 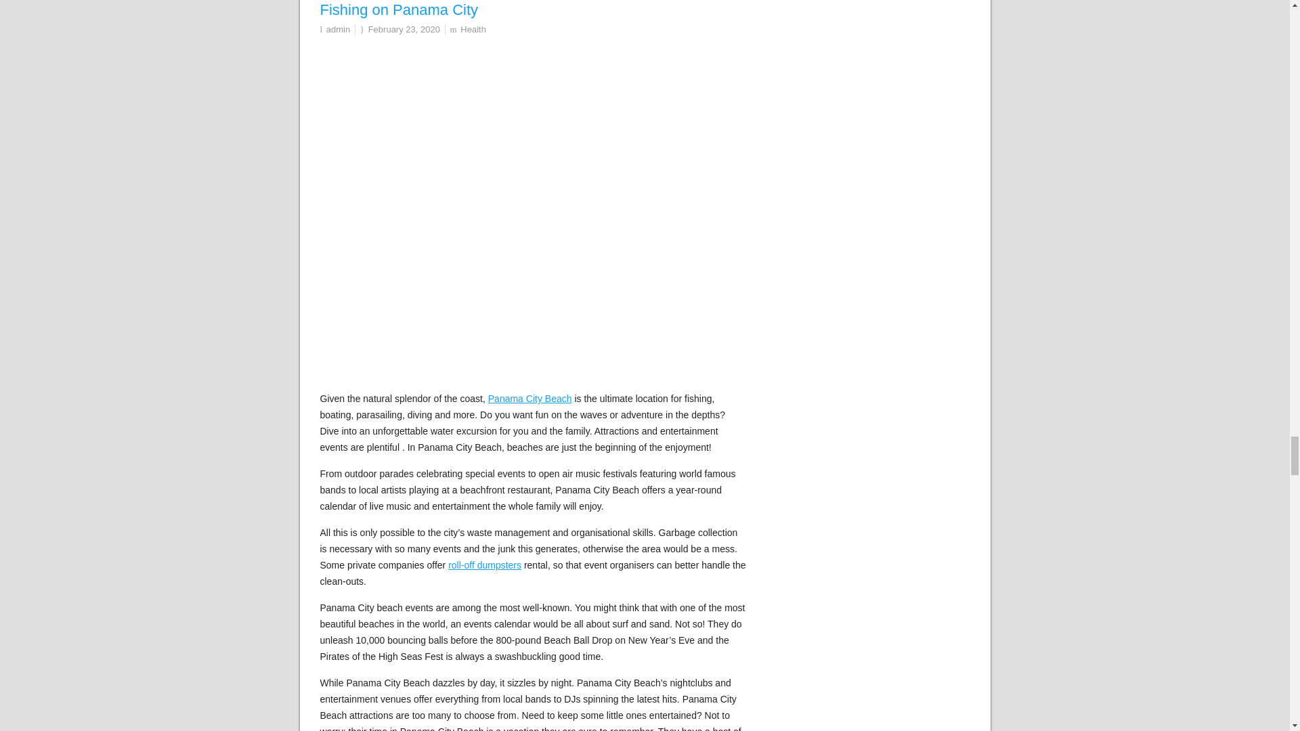 I want to click on Posts by admin, so click(x=337, y=28).